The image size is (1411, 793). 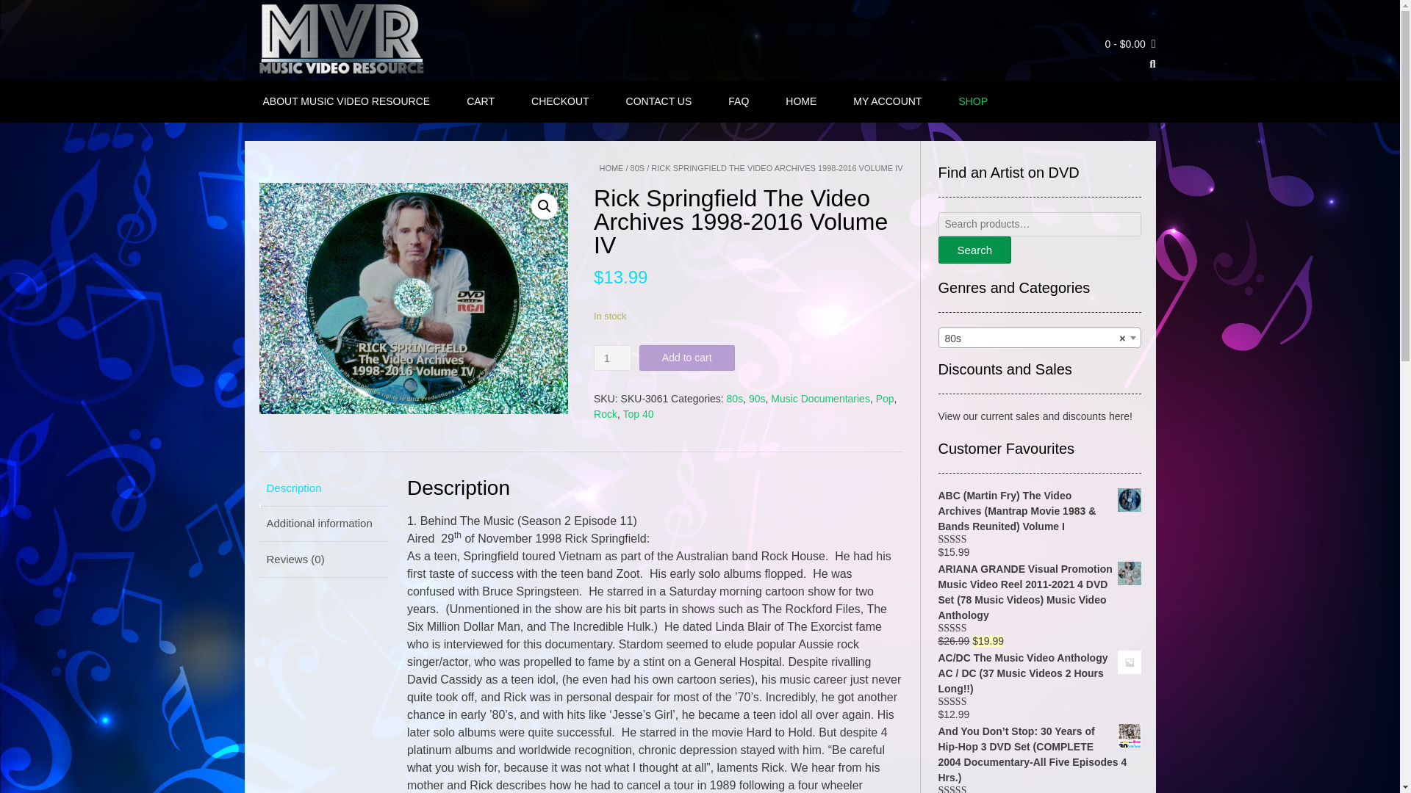 I want to click on Description, so click(x=323, y=488).